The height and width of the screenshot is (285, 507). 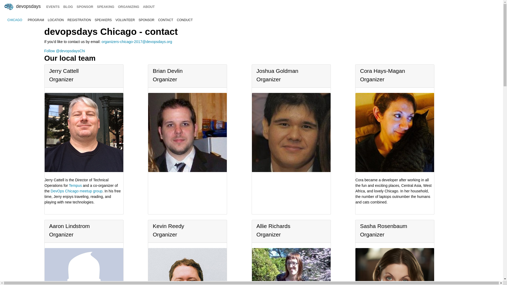 What do you see at coordinates (106, 7) in the screenshot?
I see `SPEAKING` at bounding box center [106, 7].